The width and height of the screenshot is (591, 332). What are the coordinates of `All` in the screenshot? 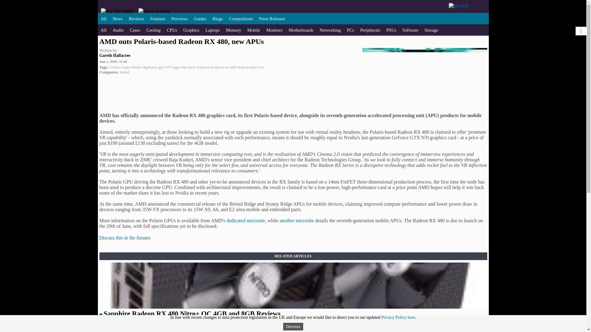 It's located at (103, 30).